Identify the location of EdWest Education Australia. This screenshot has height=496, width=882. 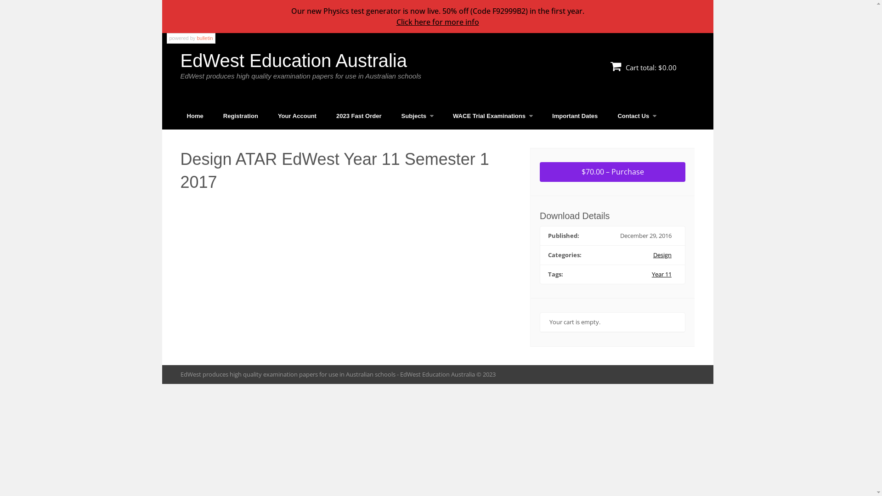
(293, 61).